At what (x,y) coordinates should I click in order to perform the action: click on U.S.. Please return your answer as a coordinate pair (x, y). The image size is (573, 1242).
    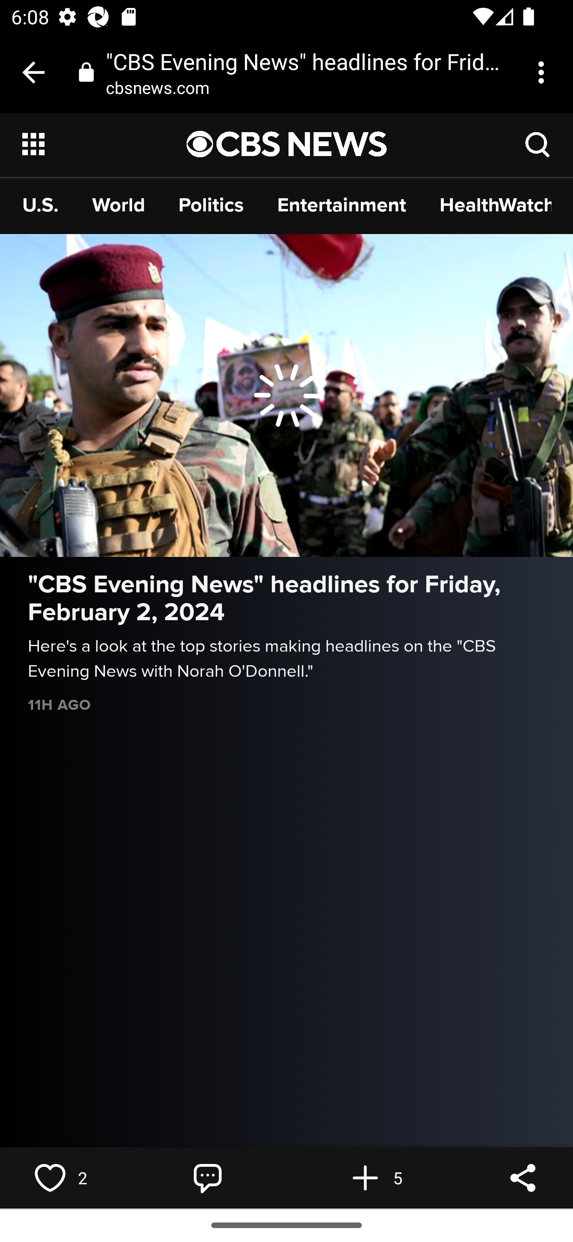
    Looking at the image, I should click on (41, 205).